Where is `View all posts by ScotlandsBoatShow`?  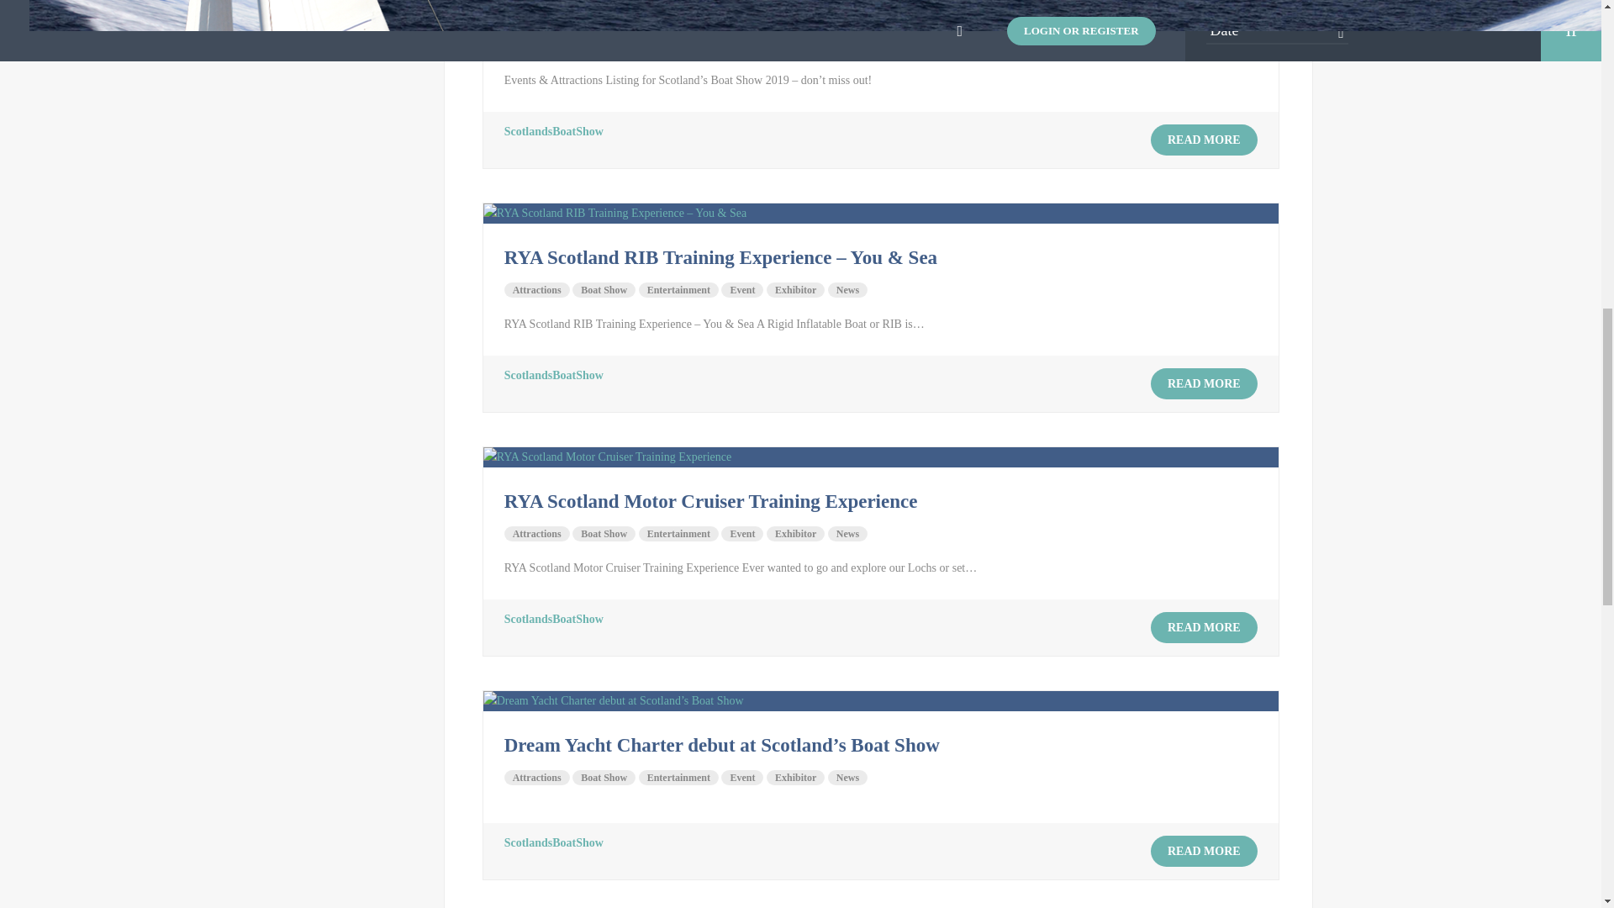 View all posts by ScotlandsBoatShow is located at coordinates (553, 131).